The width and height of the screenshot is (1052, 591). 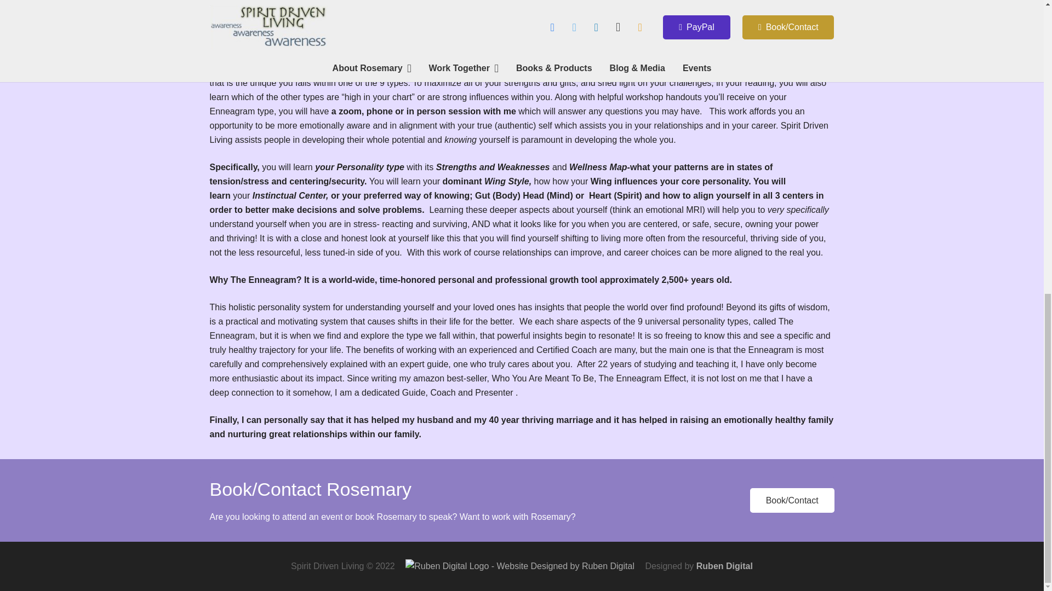 What do you see at coordinates (724, 566) in the screenshot?
I see `Ruben Digital` at bounding box center [724, 566].